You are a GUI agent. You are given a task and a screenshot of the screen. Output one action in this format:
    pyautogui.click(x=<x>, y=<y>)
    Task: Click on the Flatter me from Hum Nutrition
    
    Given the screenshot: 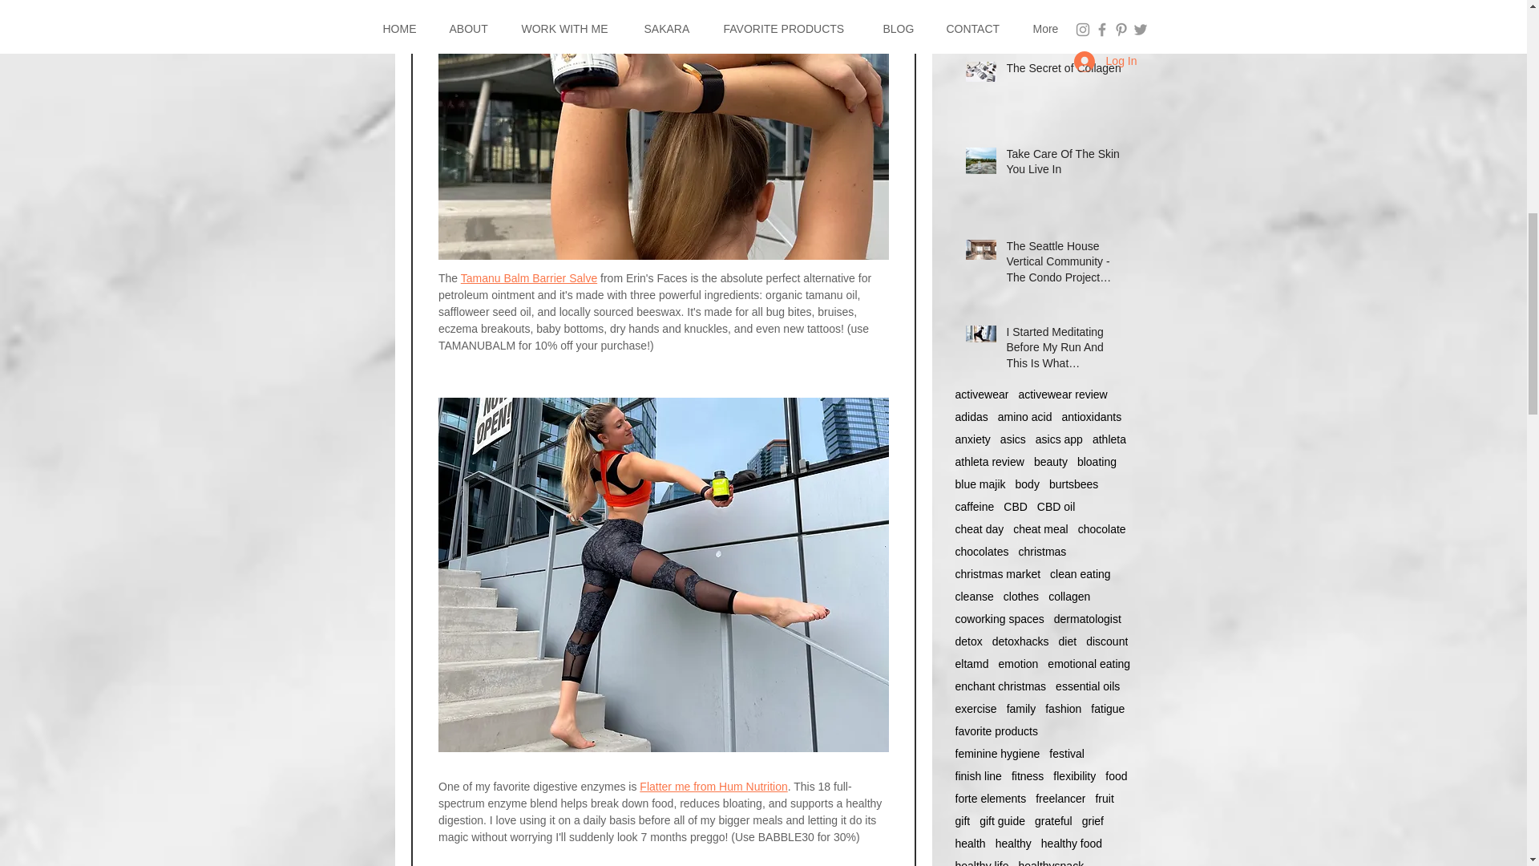 What is the action you would take?
    pyautogui.click(x=713, y=787)
    